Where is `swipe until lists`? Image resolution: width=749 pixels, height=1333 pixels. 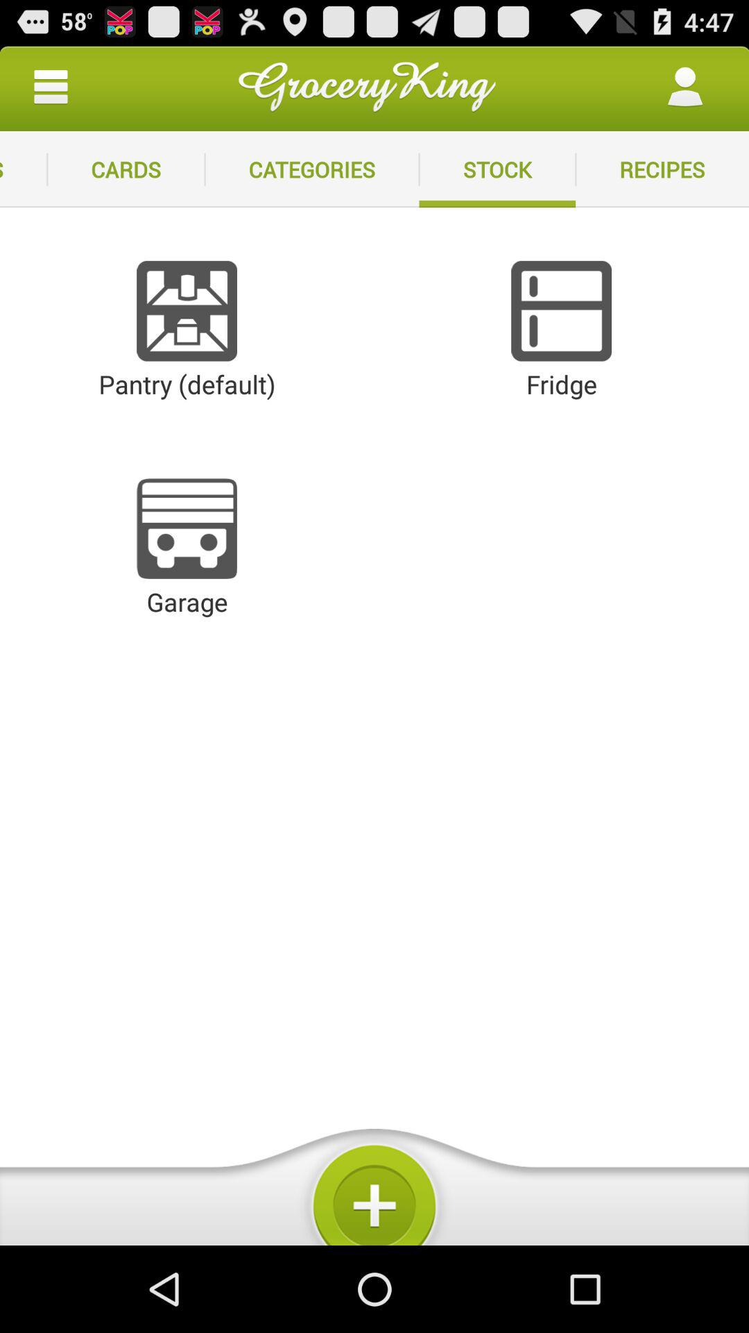
swipe until lists is located at coordinates (24, 169).